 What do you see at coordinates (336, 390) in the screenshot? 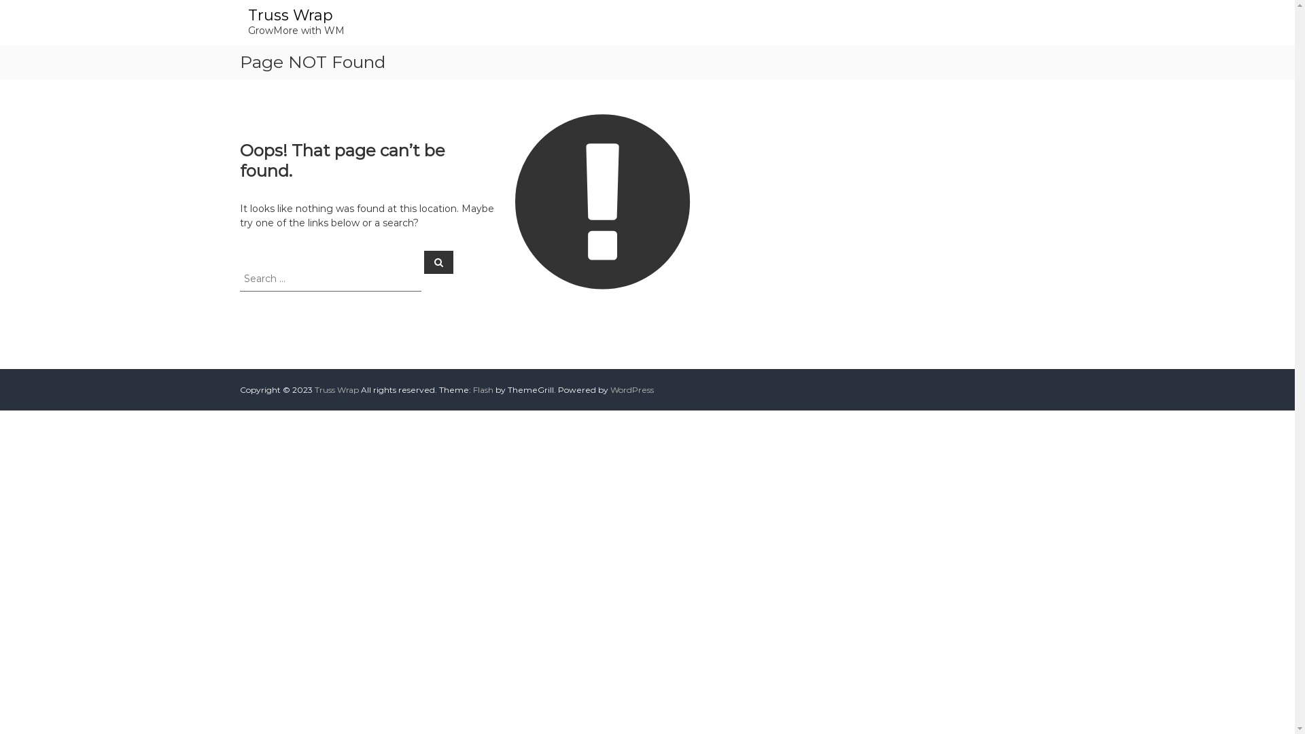
I see `Truss Wrap` at bounding box center [336, 390].